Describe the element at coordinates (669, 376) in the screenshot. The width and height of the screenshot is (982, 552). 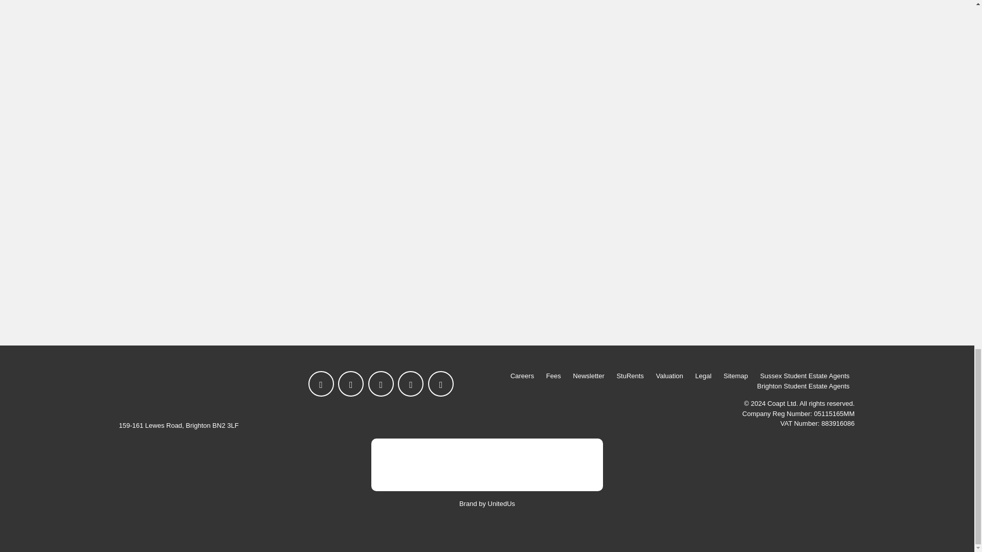
I see `Valuation` at that location.